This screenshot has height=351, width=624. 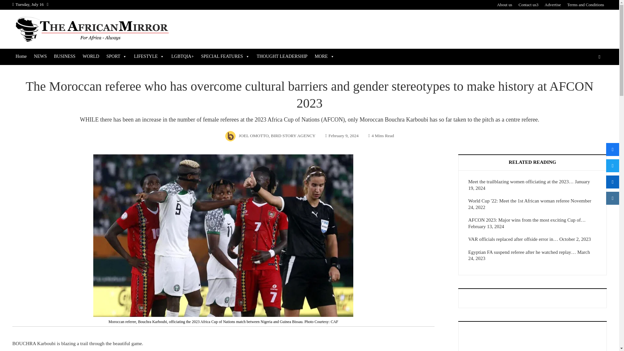 What do you see at coordinates (553, 5) in the screenshot?
I see `Advertise` at bounding box center [553, 5].